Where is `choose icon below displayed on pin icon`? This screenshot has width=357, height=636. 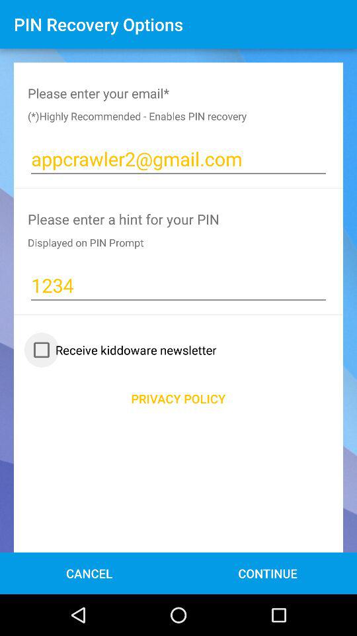 choose icon below displayed on pin icon is located at coordinates (178, 285).